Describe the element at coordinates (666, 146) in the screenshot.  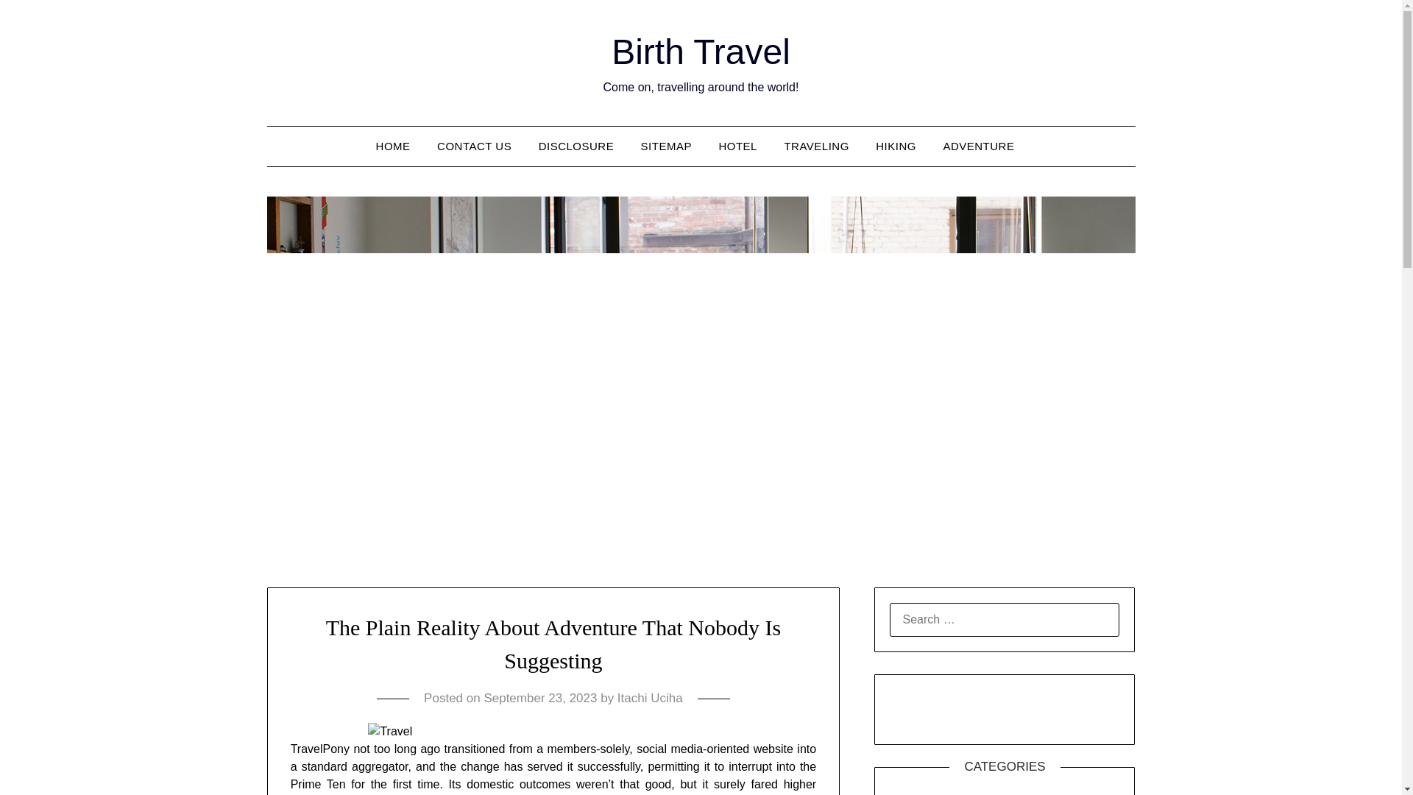
I see `SITEMAP` at that location.